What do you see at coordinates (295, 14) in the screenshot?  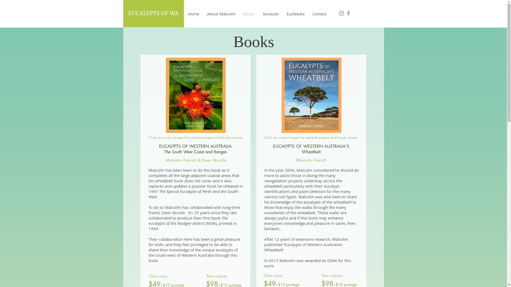 I see `EucMedia` at bounding box center [295, 14].